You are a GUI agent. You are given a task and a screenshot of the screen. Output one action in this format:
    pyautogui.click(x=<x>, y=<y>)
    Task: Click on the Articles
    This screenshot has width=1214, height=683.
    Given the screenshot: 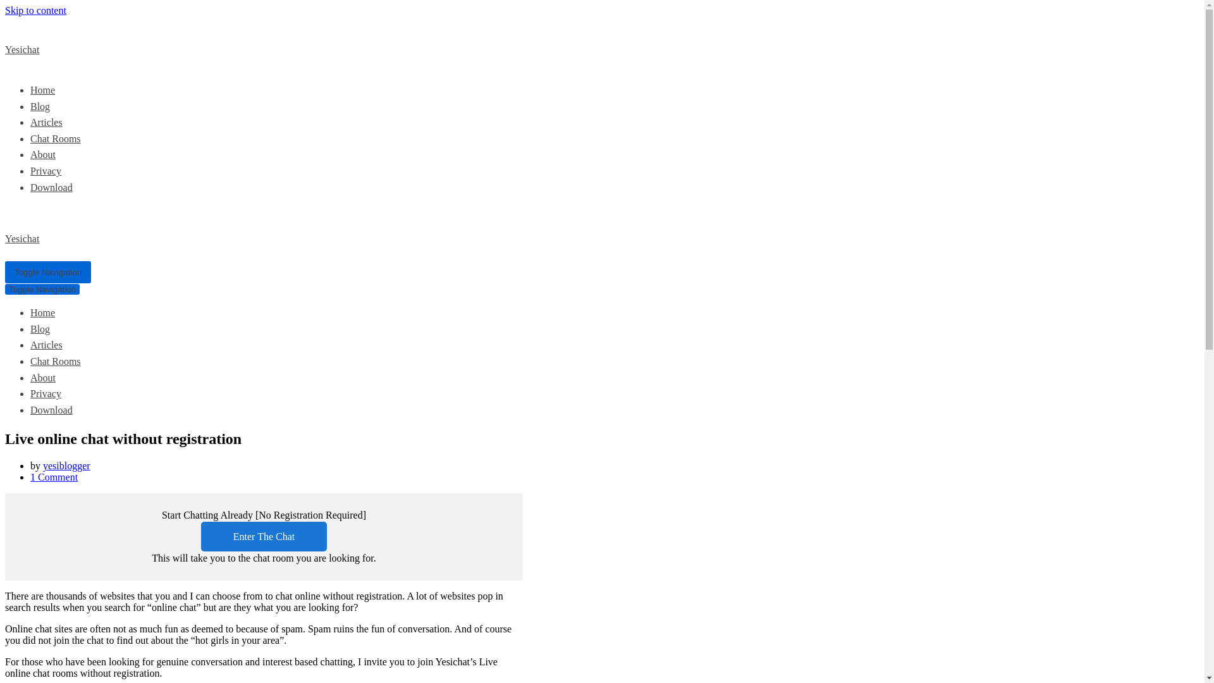 What is the action you would take?
    pyautogui.click(x=47, y=121)
    